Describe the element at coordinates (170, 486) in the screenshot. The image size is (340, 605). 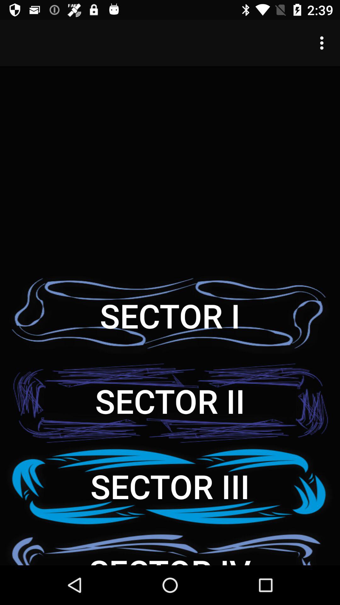
I see `open sector iii icon` at that location.